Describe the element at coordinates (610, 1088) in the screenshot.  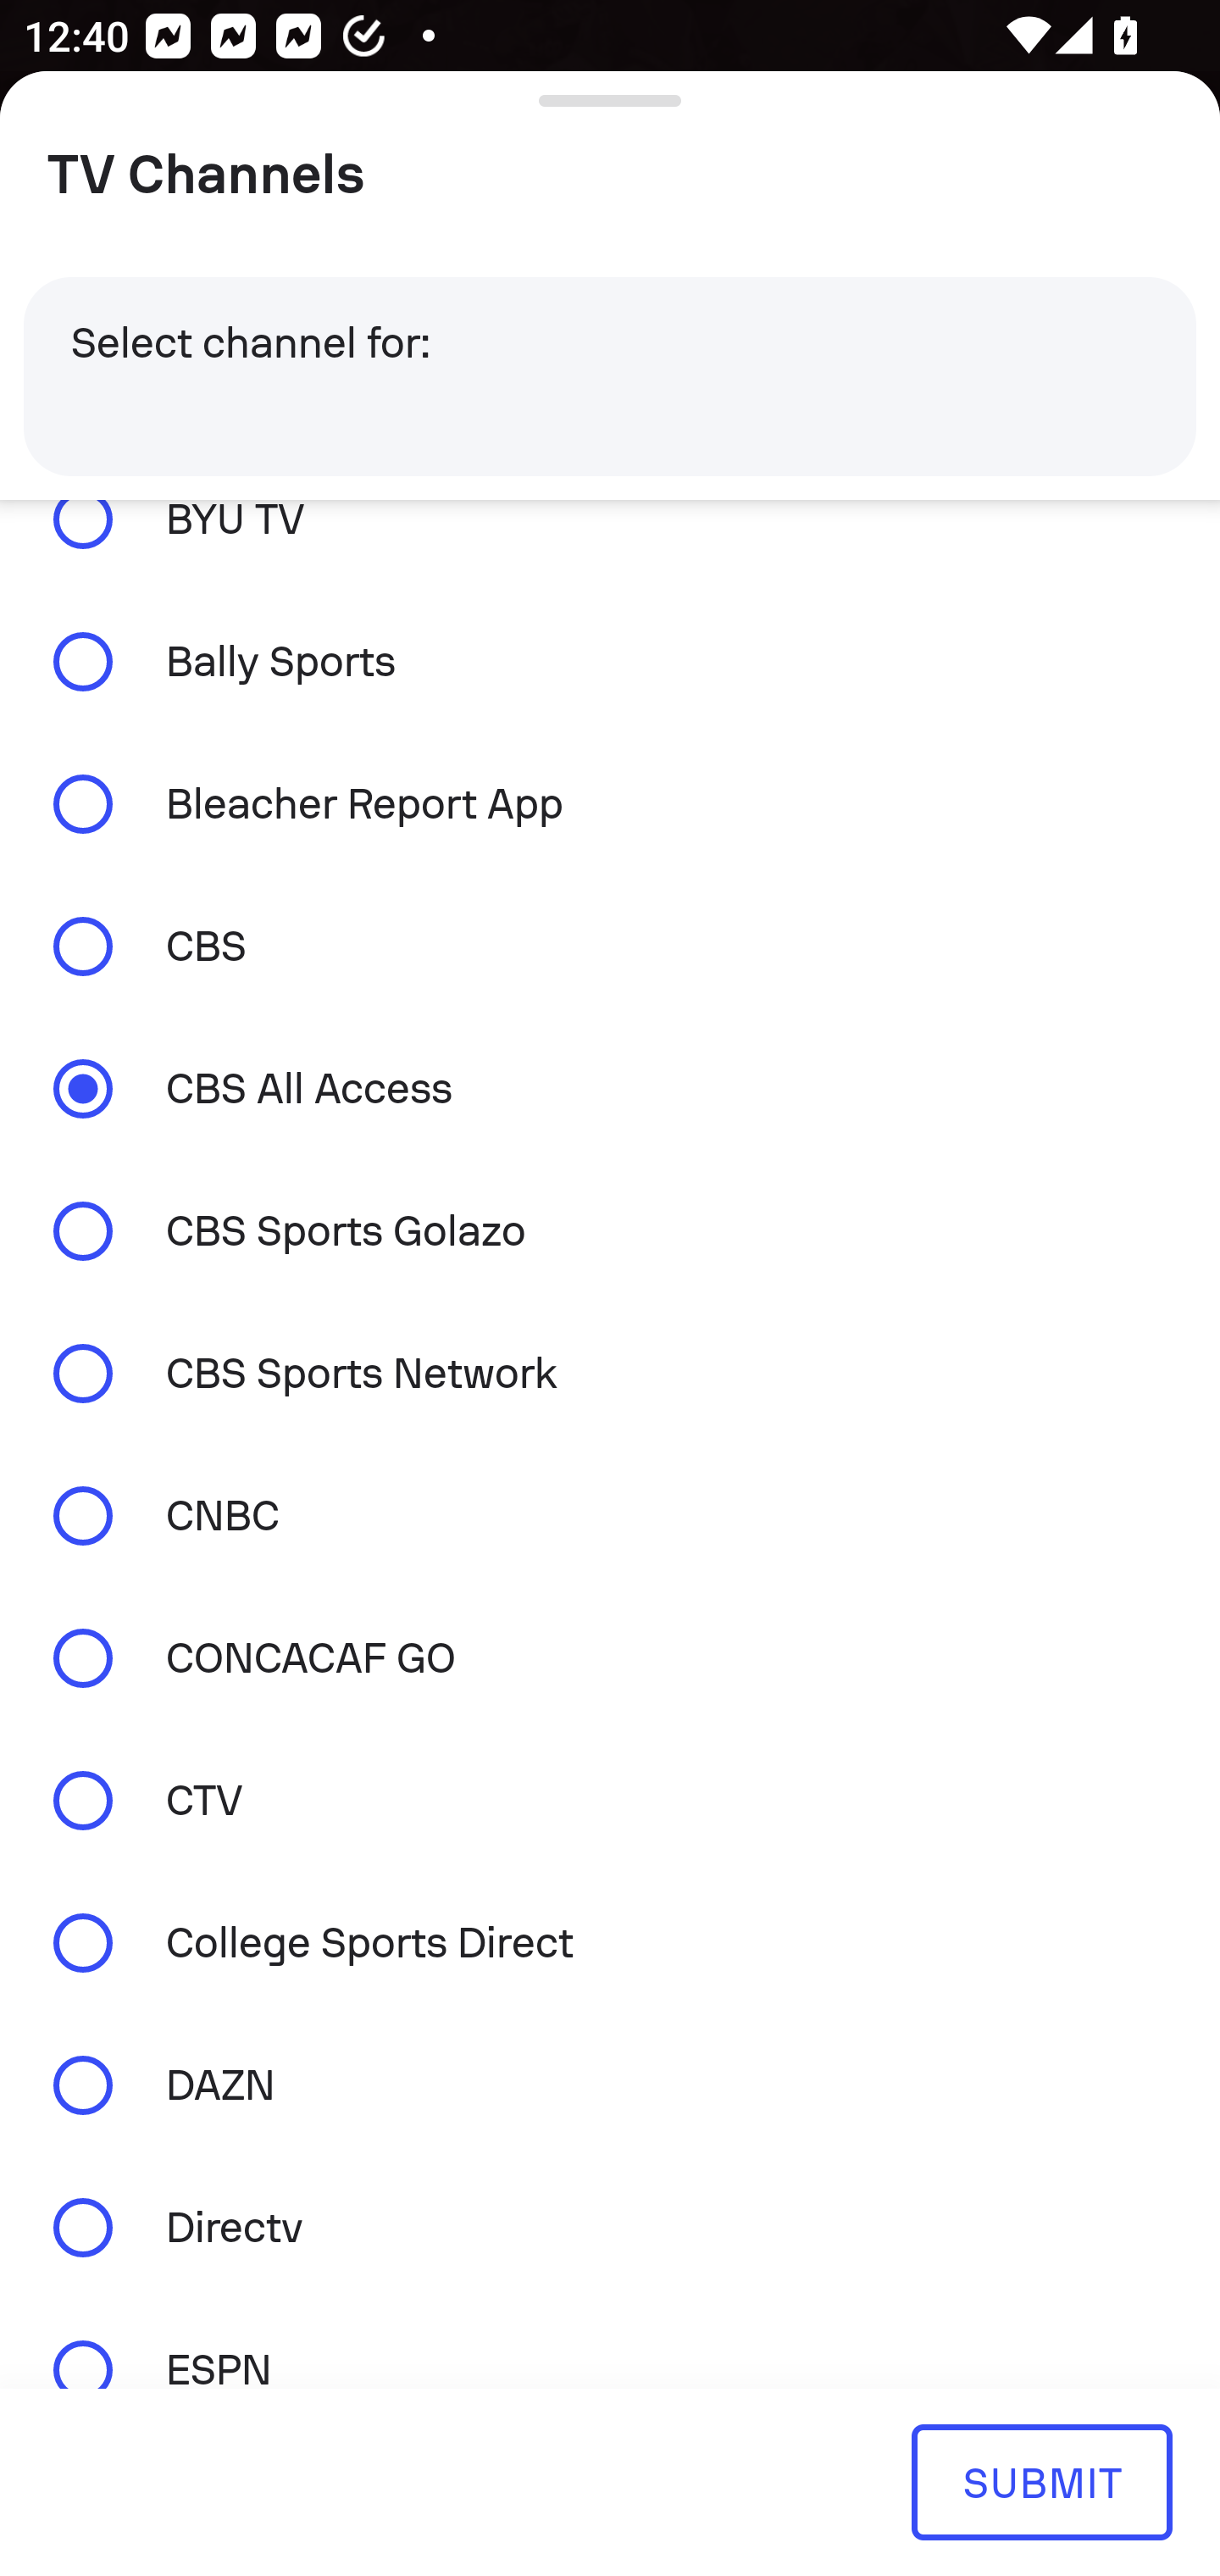
I see `CBS All Access` at that location.